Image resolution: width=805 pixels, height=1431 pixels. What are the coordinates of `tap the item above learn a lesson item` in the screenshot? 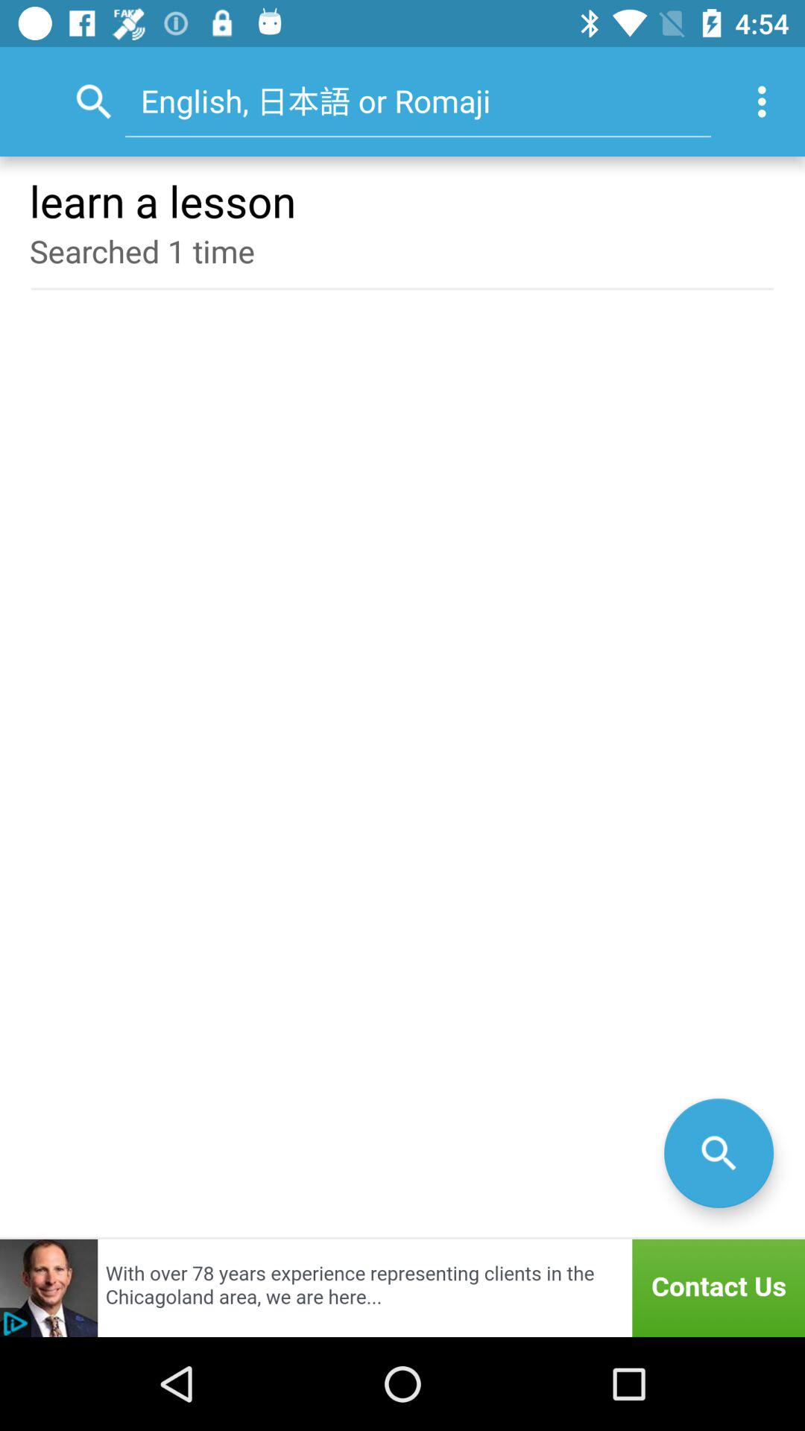 It's located at (417, 100).